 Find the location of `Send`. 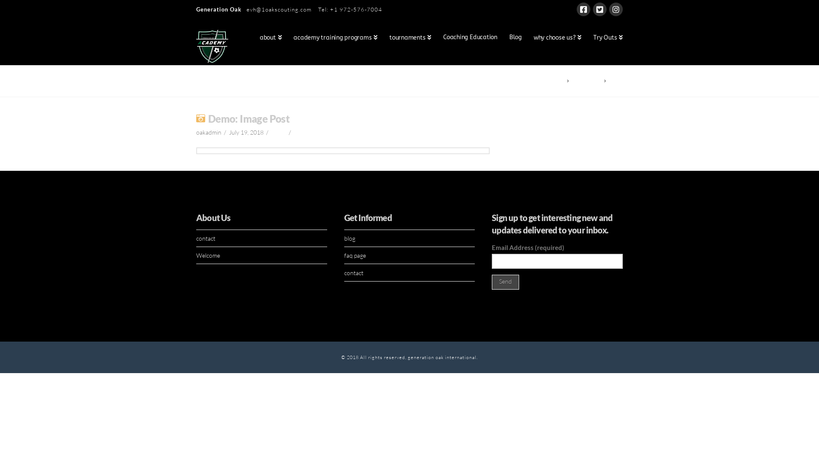

Send is located at coordinates (505, 282).